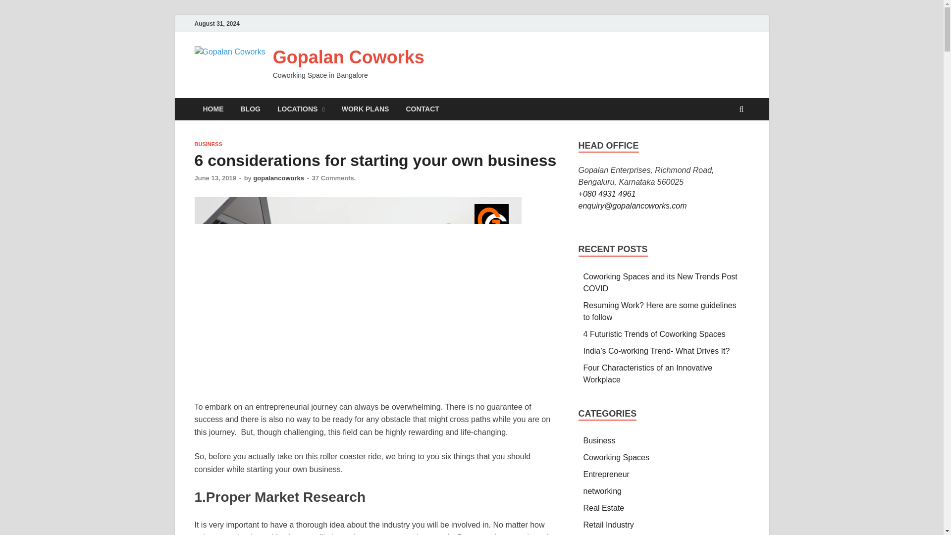  Describe the element at coordinates (278, 178) in the screenshot. I see `gopalancoworks` at that location.